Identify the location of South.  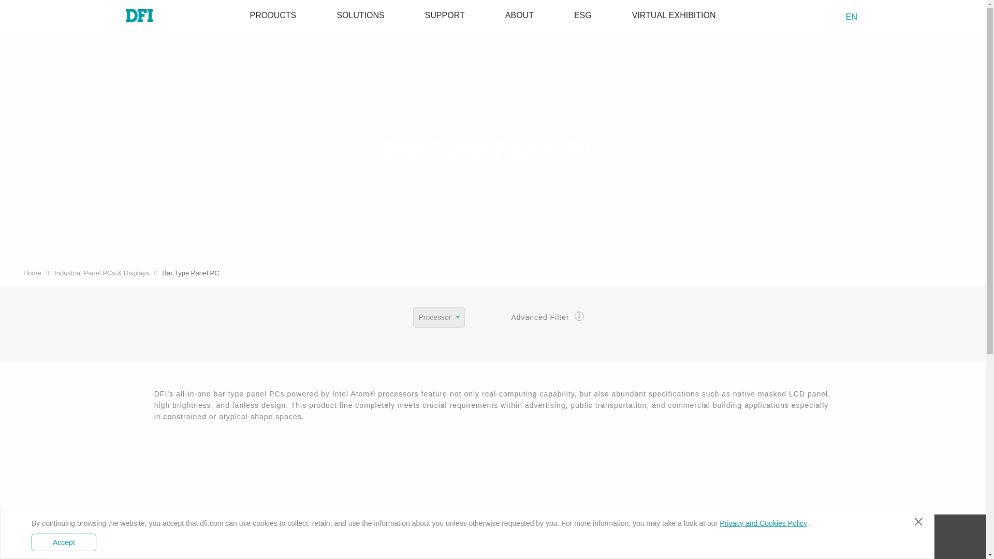
(583, 15).